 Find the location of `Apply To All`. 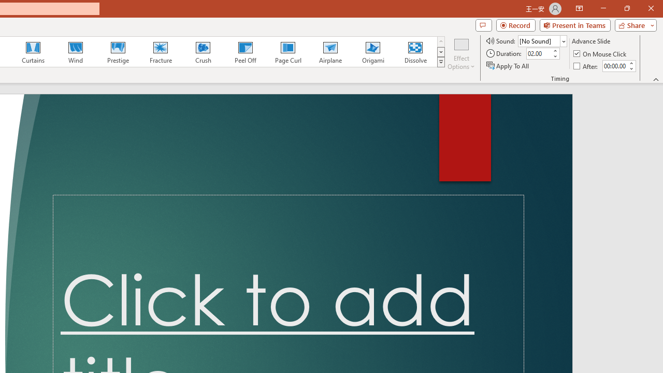

Apply To All is located at coordinates (508, 65).